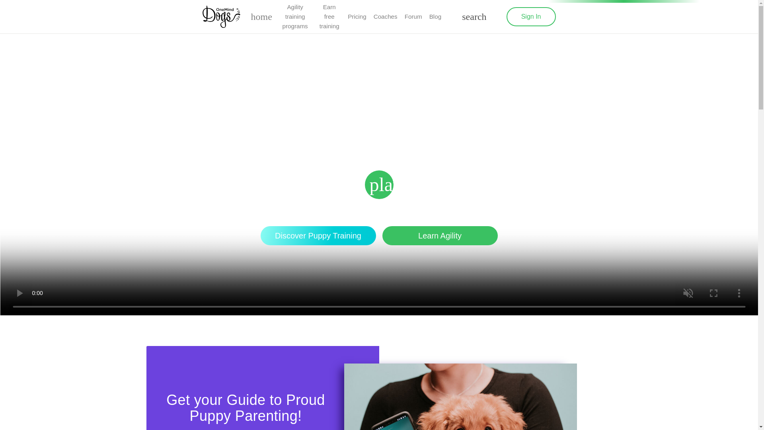  I want to click on Learn Agility, so click(439, 236).